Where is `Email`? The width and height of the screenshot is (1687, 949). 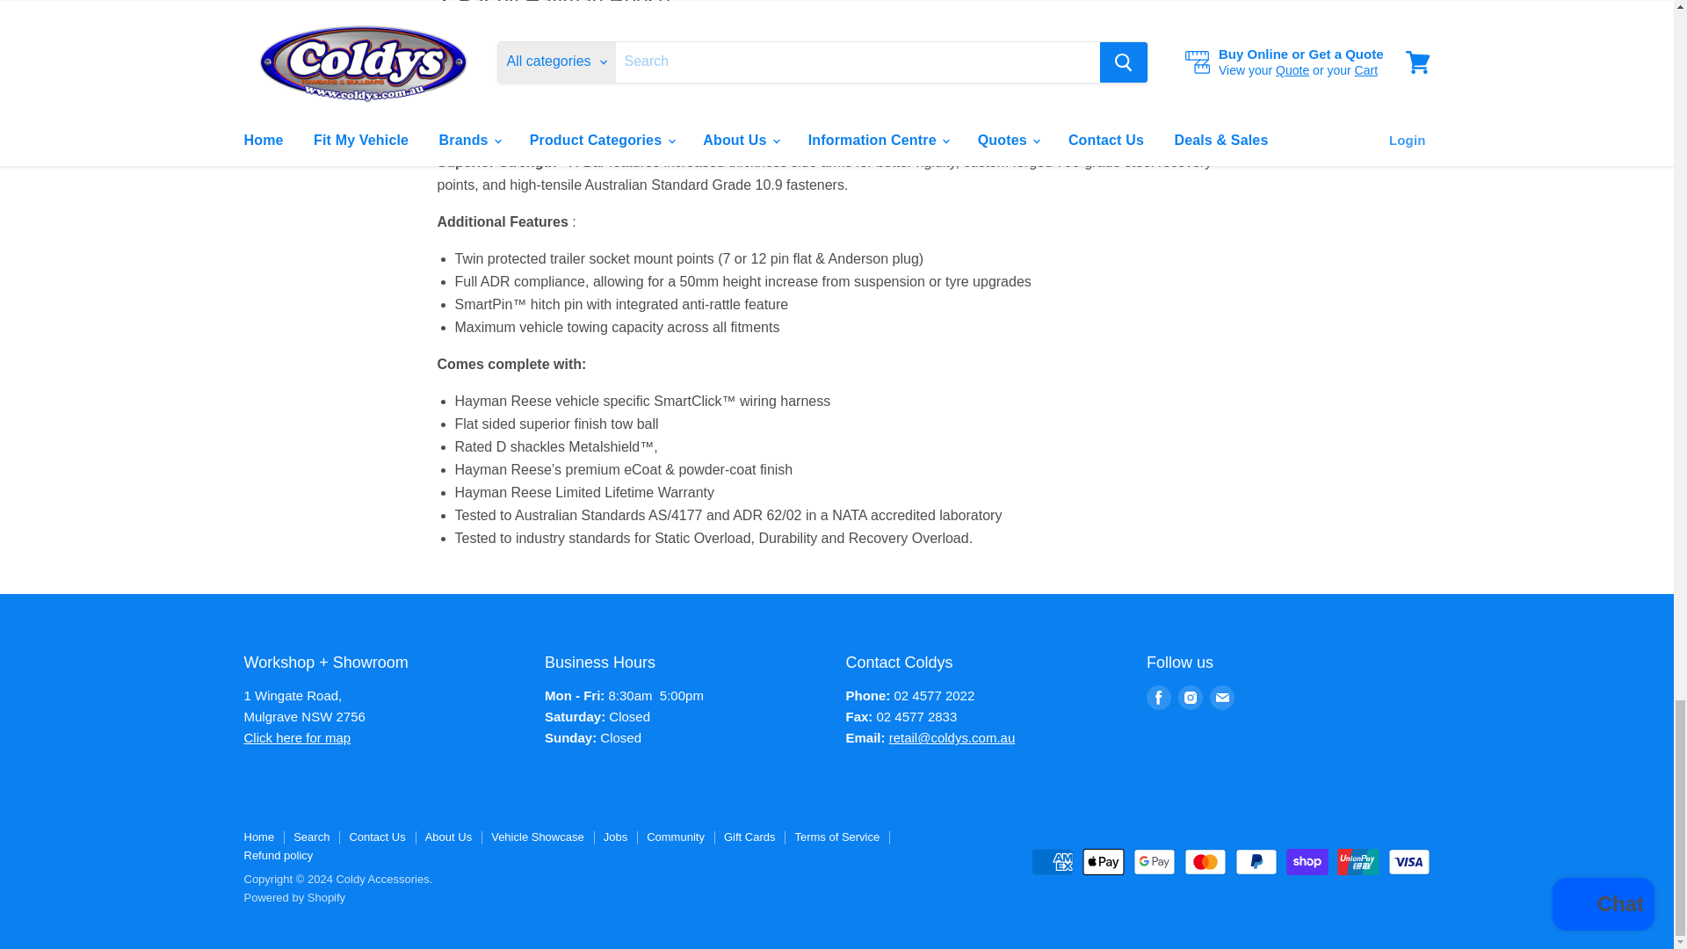
Email is located at coordinates (1221, 697).